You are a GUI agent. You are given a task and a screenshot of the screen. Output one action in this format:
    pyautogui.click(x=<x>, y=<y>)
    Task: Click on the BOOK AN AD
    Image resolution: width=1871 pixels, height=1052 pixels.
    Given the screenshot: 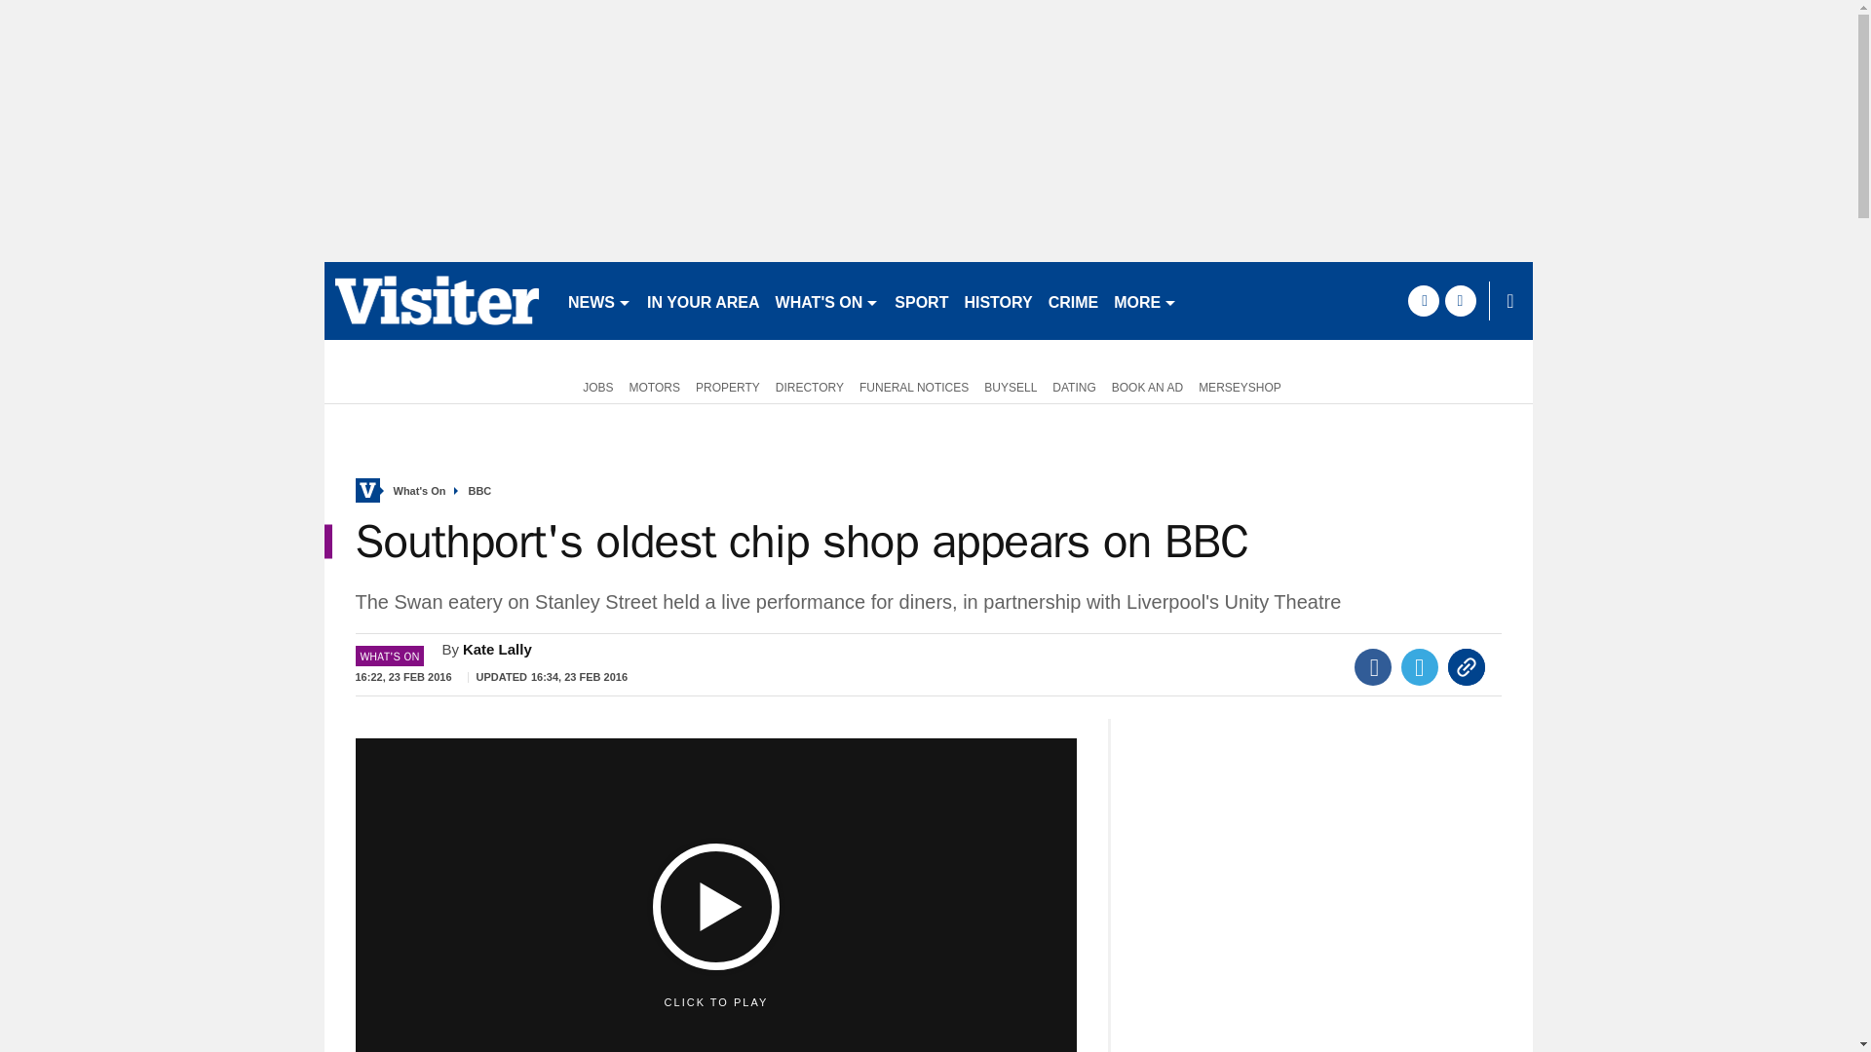 What is the action you would take?
    pyautogui.click(x=1146, y=386)
    